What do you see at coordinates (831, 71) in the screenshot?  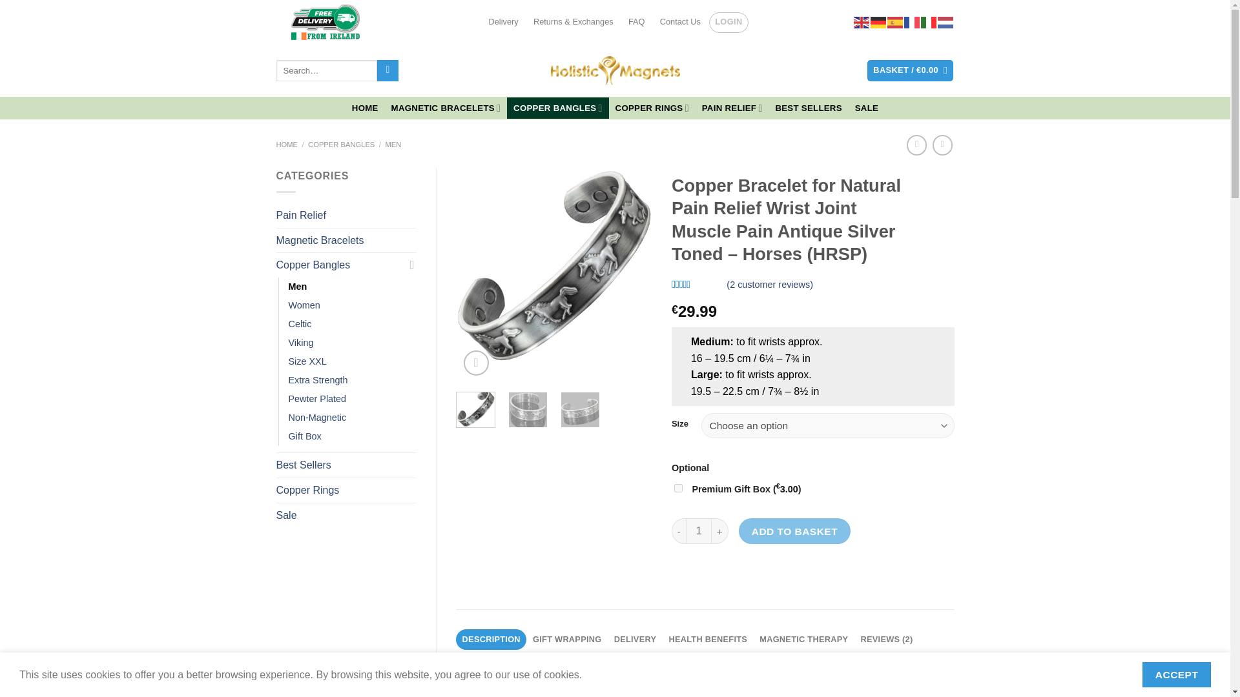 I see `Wishlist` at bounding box center [831, 71].